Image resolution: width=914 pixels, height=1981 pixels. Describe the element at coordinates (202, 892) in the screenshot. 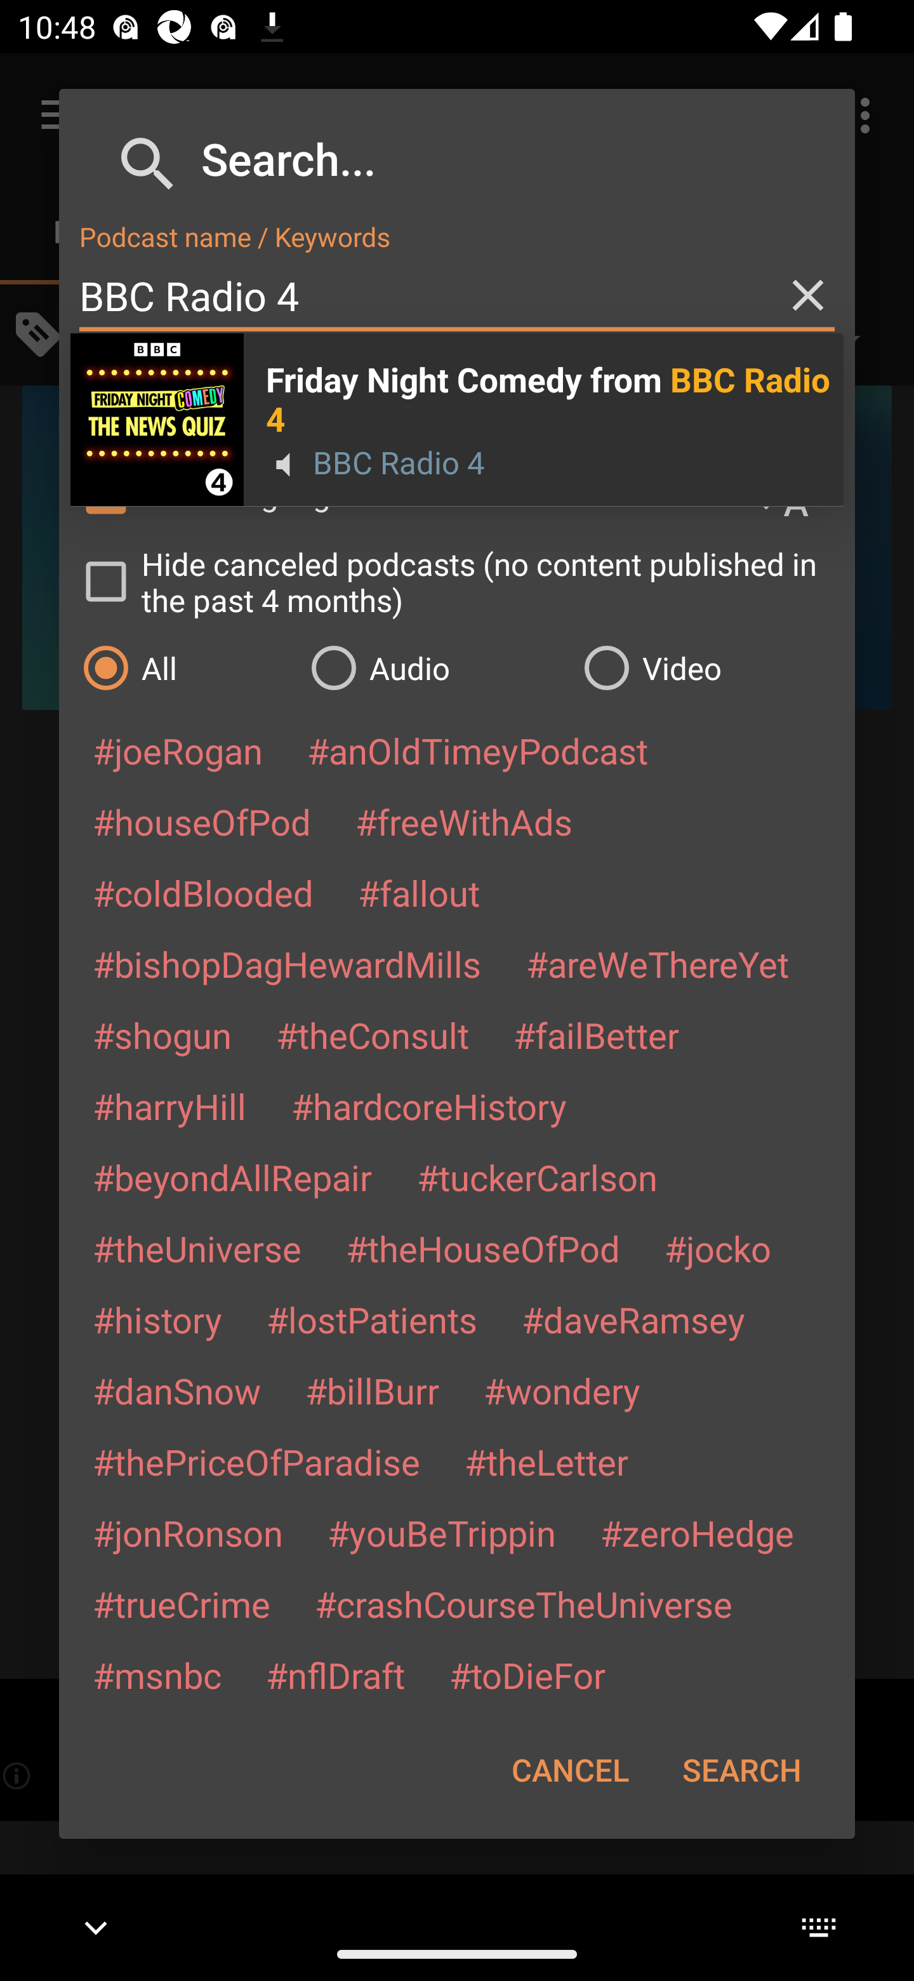

I see `#coldBlooded` at that location.